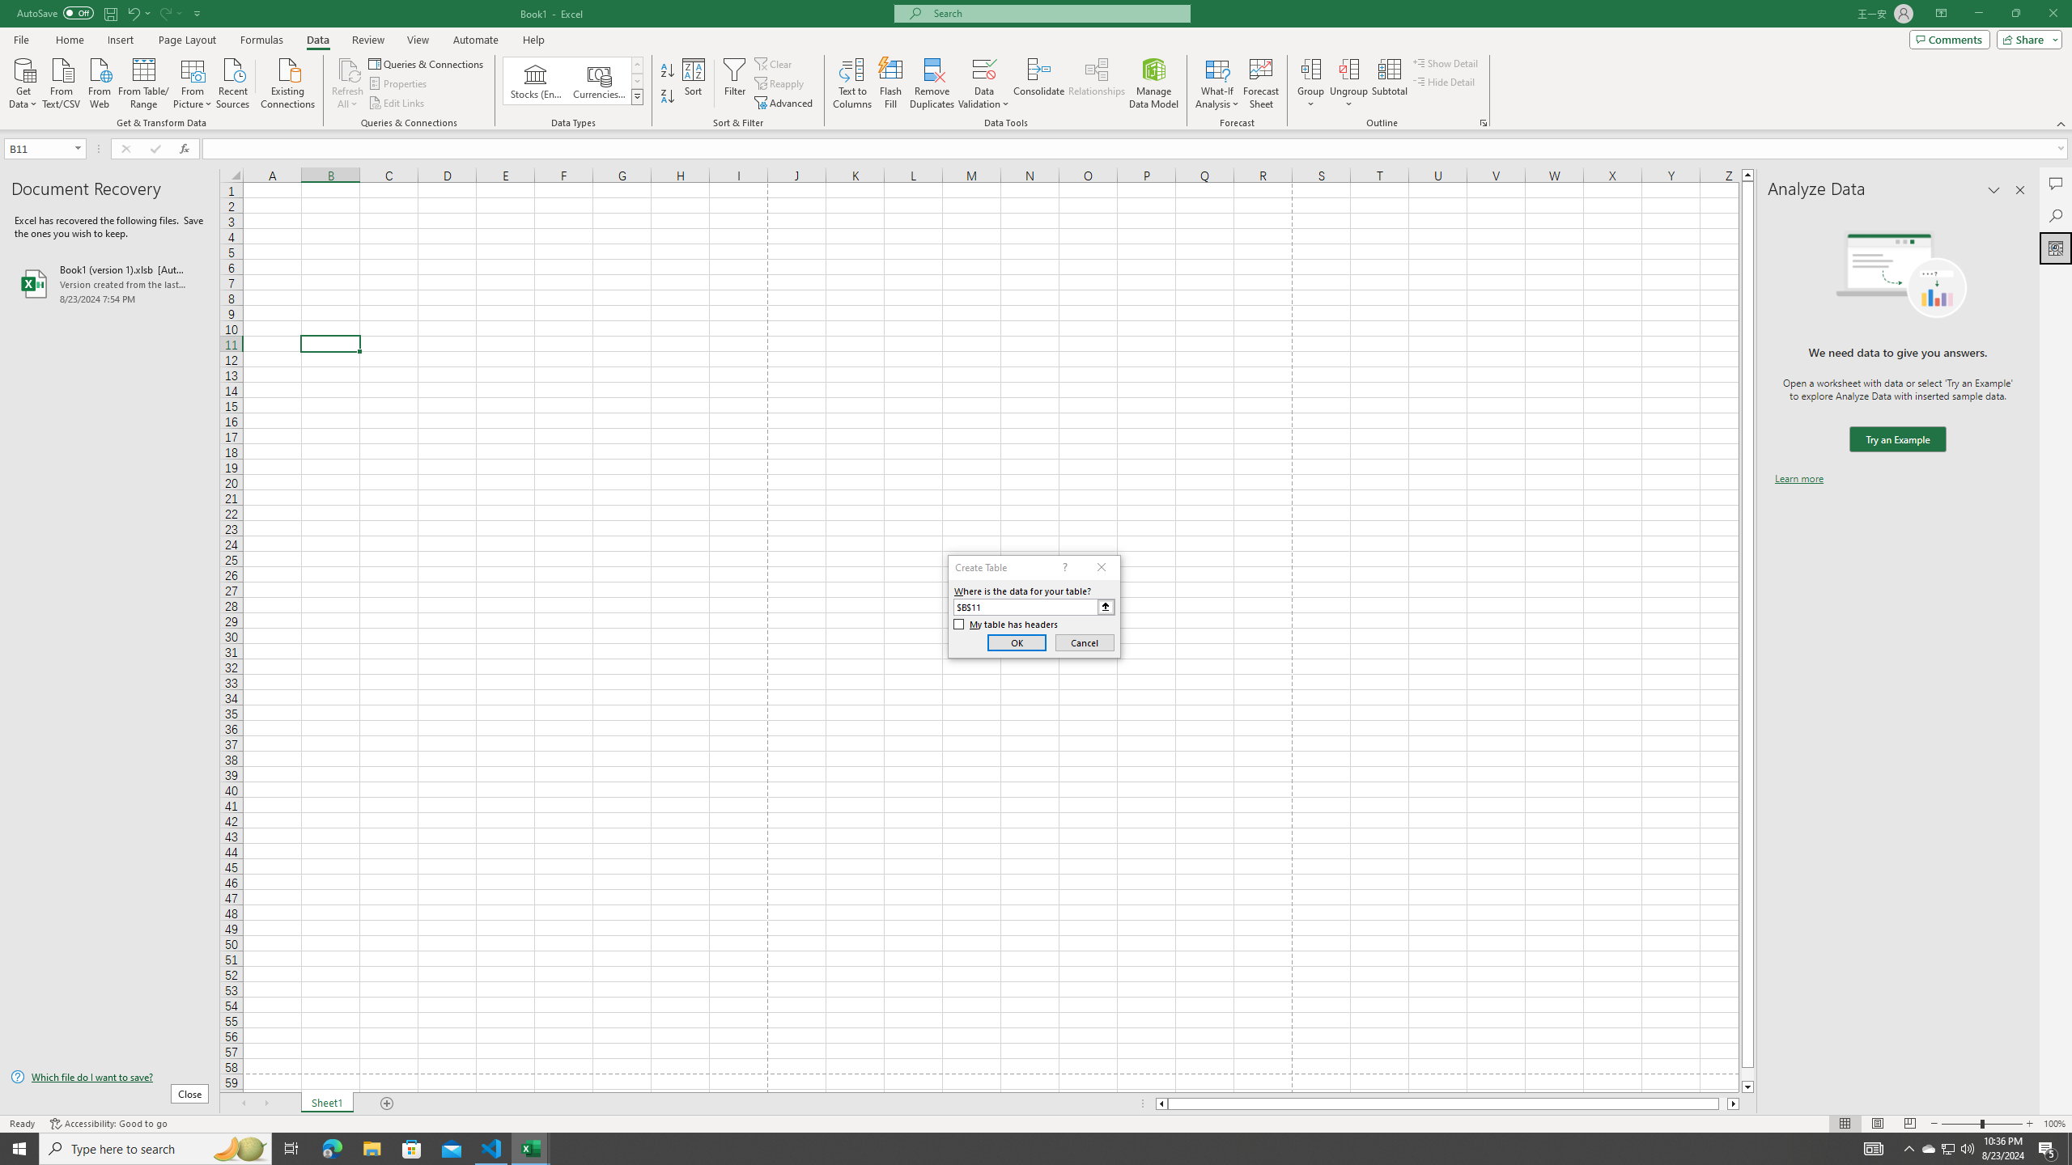 This screenshot has height=1165, width=2072. What do you see at coordinates (1994, 190) in the screenshot?
I see `Task Pane Options` at bounding box center [1994, 190].